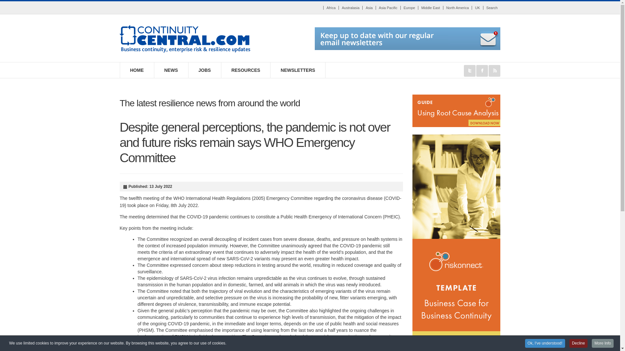 This screenshot has height=351, width=625. Describe the element at coordinates (408, 38) in the screenshot. I see `Newsletters` at that location.